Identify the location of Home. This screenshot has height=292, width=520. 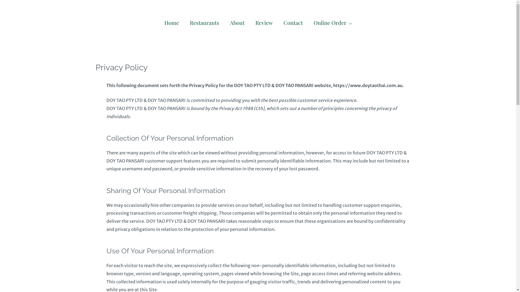
(171, 22).